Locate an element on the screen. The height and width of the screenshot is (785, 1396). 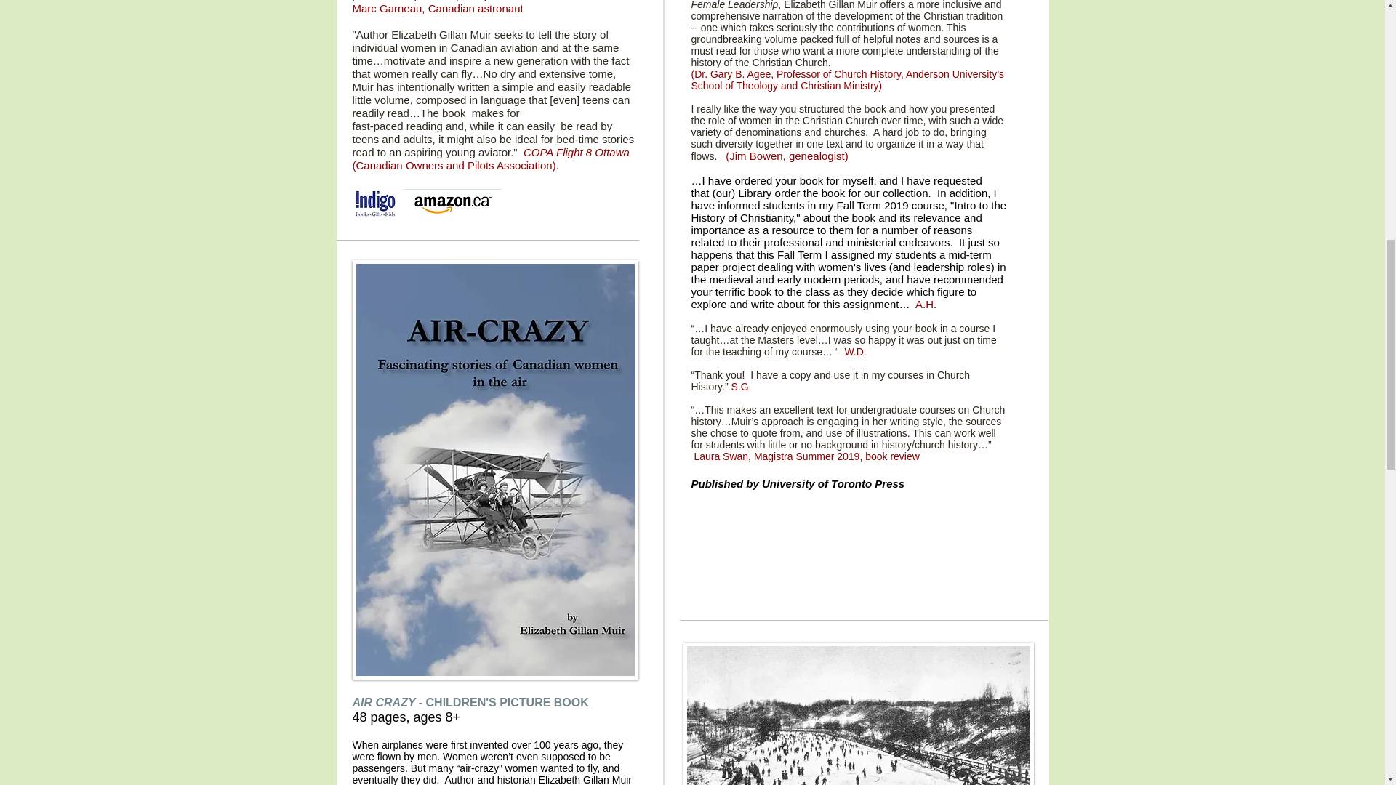
Air Crazy Dr6-1.jpg is located at coordinates (494, 470).